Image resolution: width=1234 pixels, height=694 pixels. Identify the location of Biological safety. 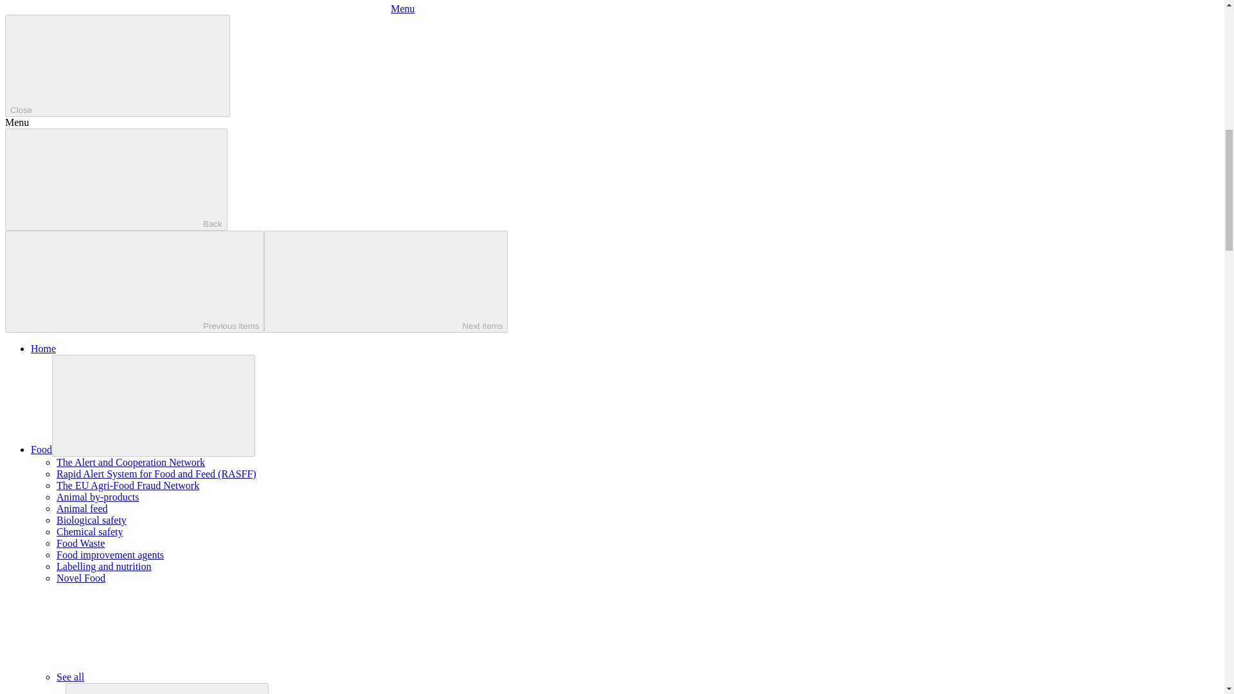
(91, 520).